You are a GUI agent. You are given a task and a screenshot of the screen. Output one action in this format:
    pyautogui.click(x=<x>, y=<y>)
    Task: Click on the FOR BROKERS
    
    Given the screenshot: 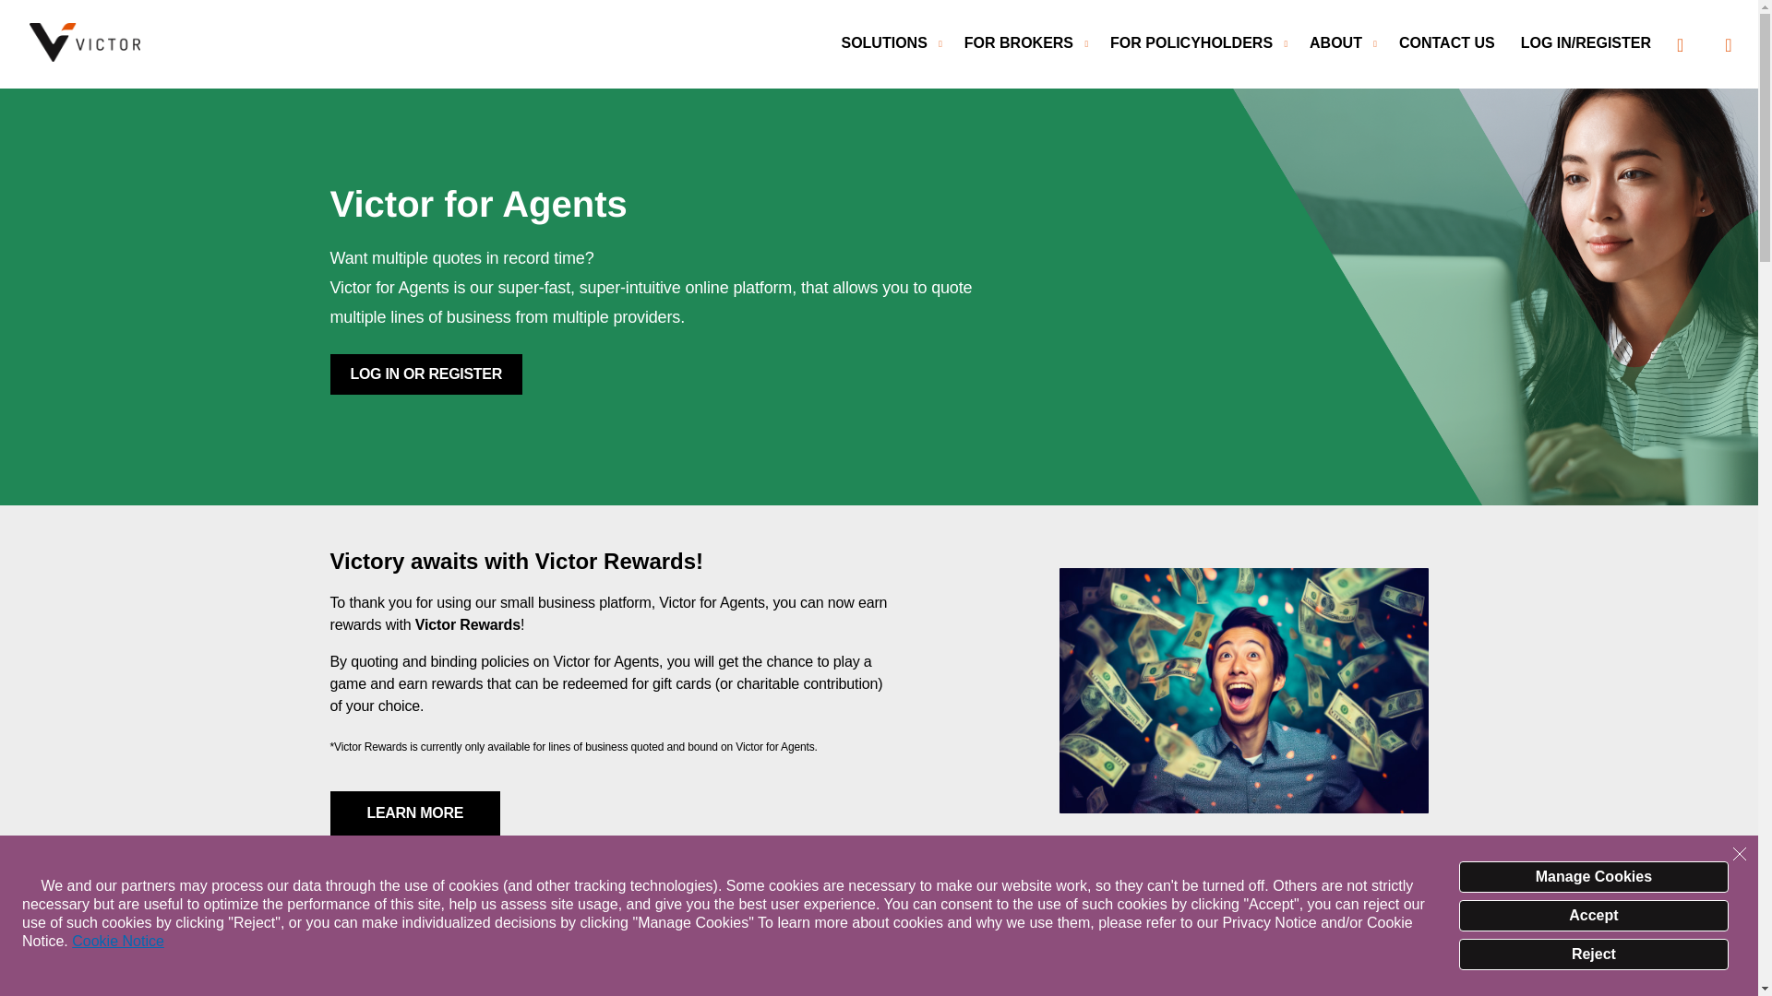 What is the action you would take?
    pyautogui.click(x=1025, y=41)
    